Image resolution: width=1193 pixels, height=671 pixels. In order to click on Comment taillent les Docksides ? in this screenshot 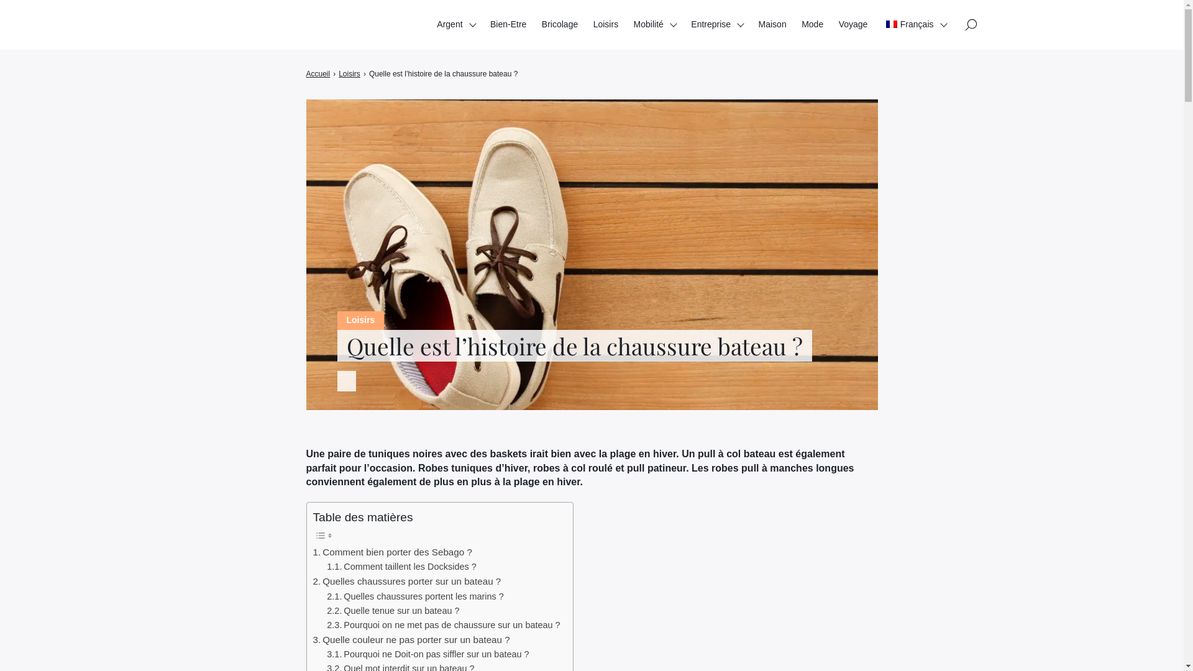, I will do `click(401, 567)`.